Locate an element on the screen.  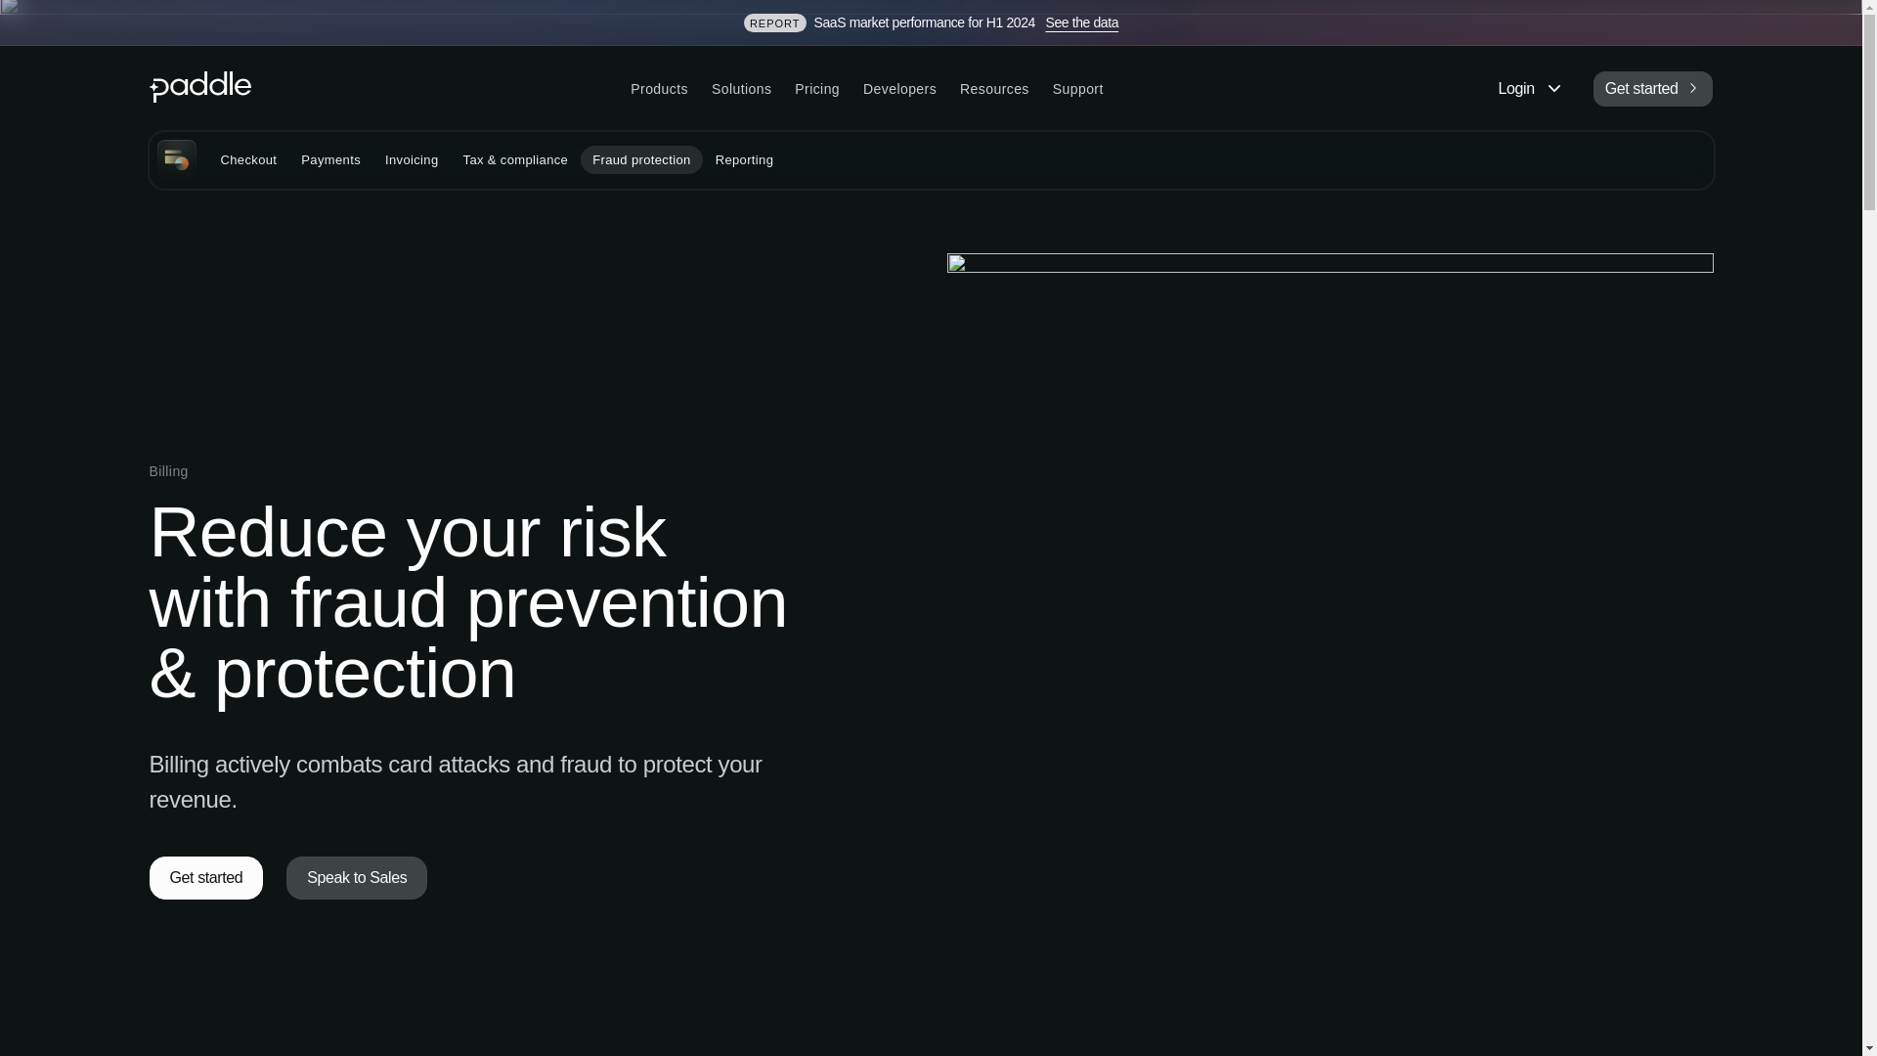
See the data is located at coordinates (1081, 22).